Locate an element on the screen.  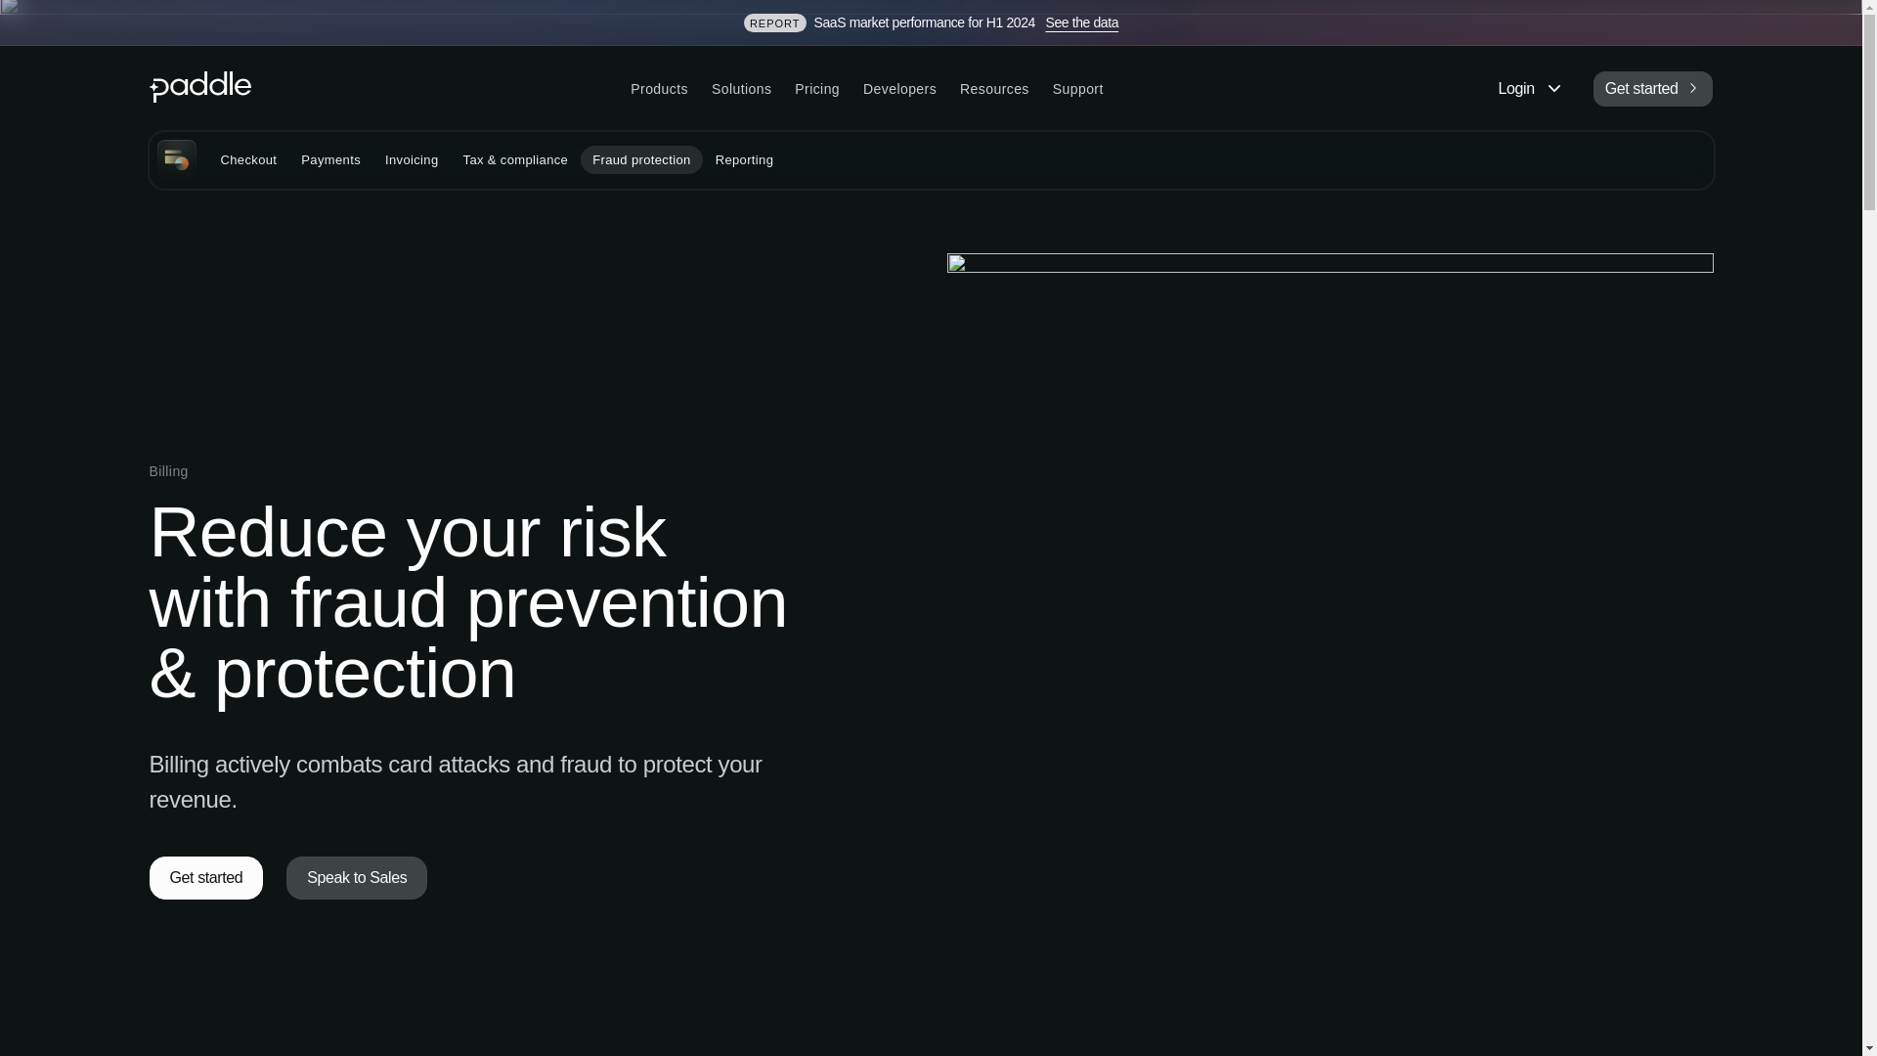
See the data is located at coordinates (1081, 22).